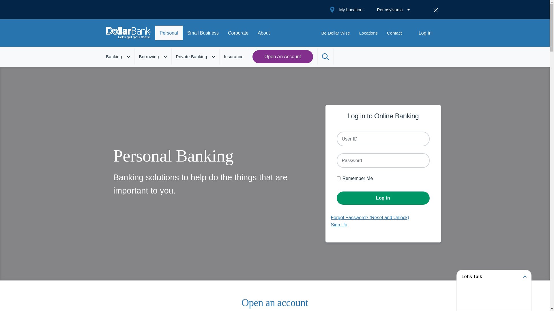  I want to click on Home, so click(131, 33).